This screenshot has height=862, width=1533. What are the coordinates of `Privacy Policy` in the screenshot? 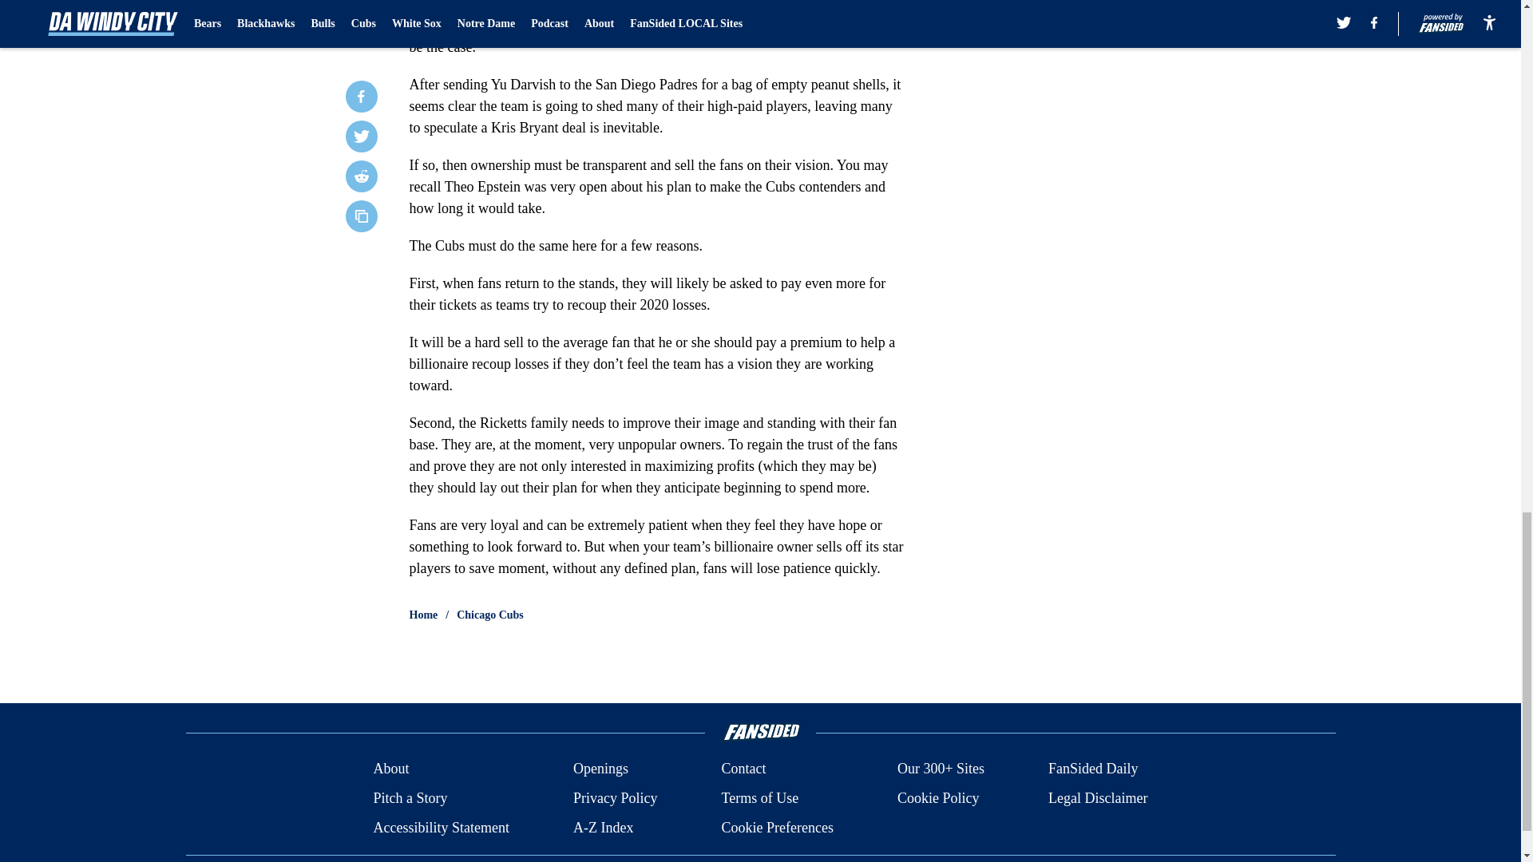 It's located at (615, 798).